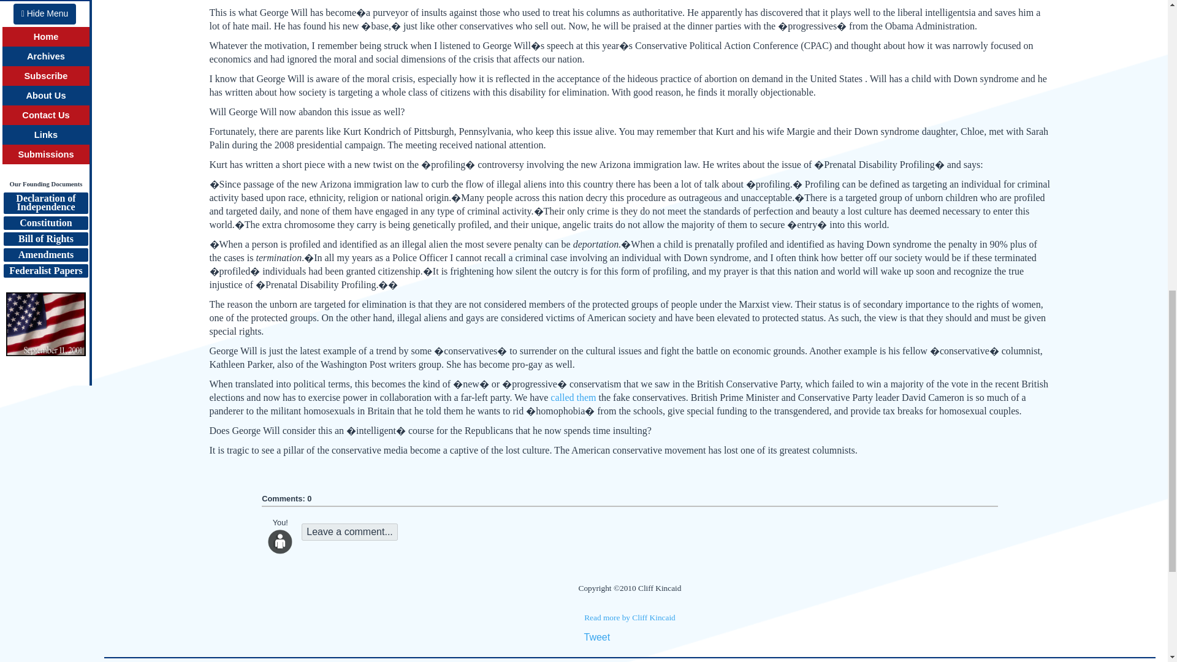 The image size is (1177, 662). Describe the element at coordinates (630, 618) in the screenshot. I see `Read more by Cliff Kincaid` at that location.